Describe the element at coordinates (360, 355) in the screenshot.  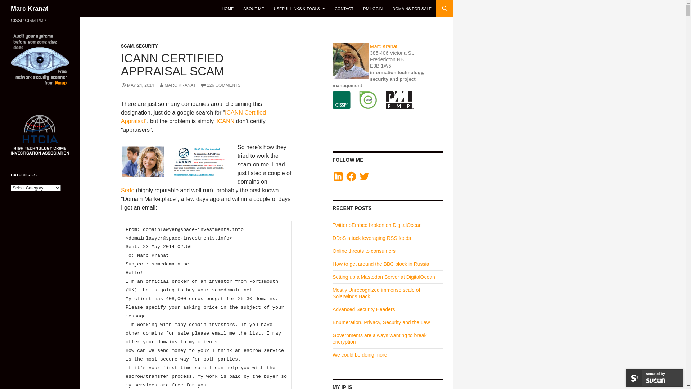
I see `We could be doing more` at that location.